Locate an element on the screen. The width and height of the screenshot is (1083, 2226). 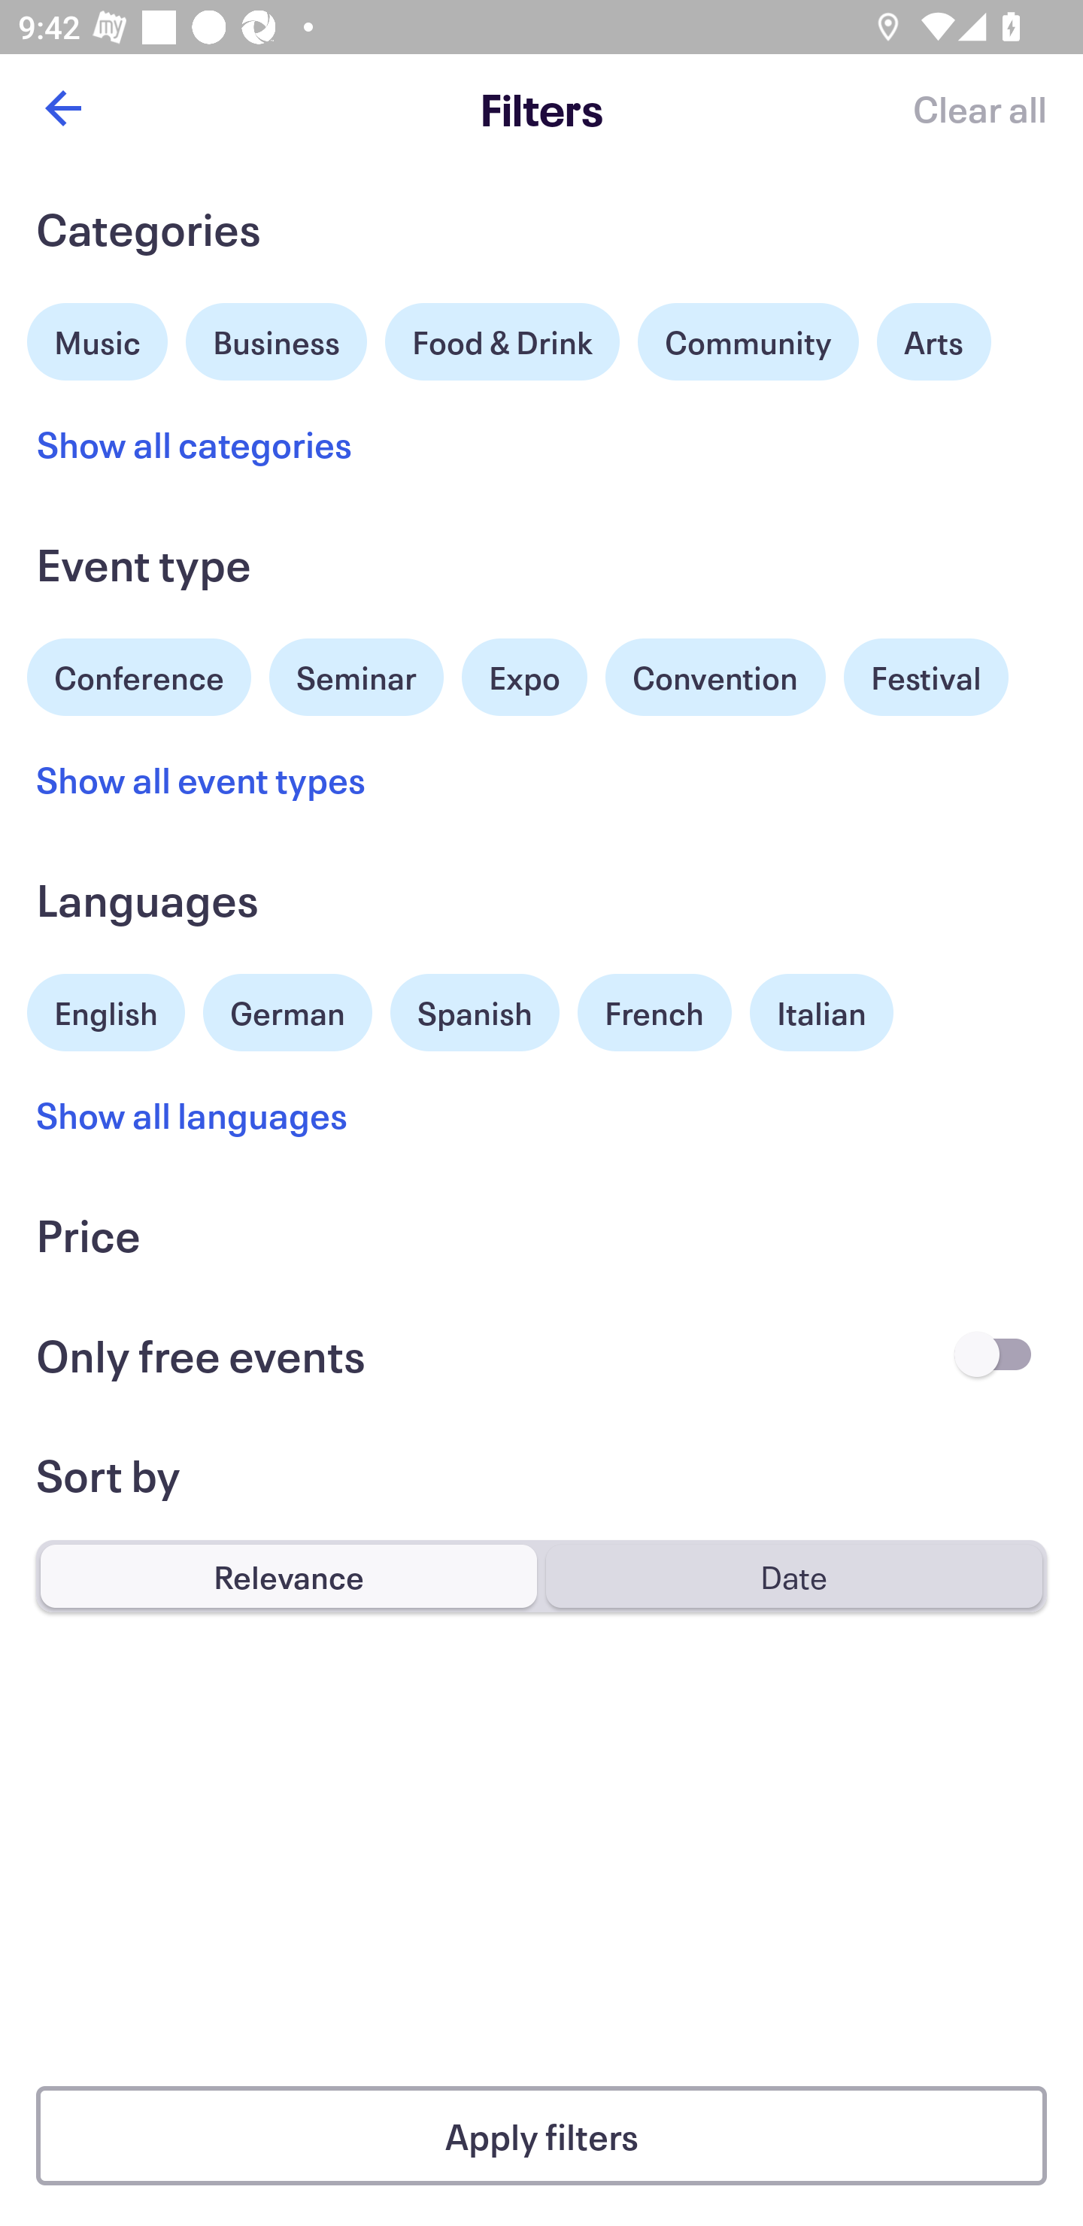
Festival is located at coordinates (925, 677).